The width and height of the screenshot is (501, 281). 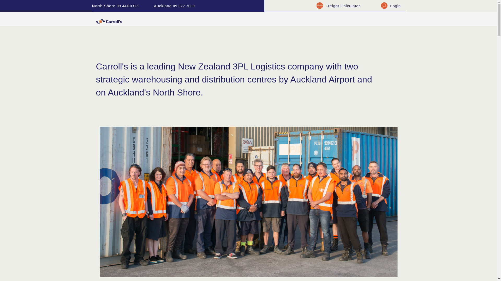 I want to click on Freight Calculator, so click(x=343, y=6).